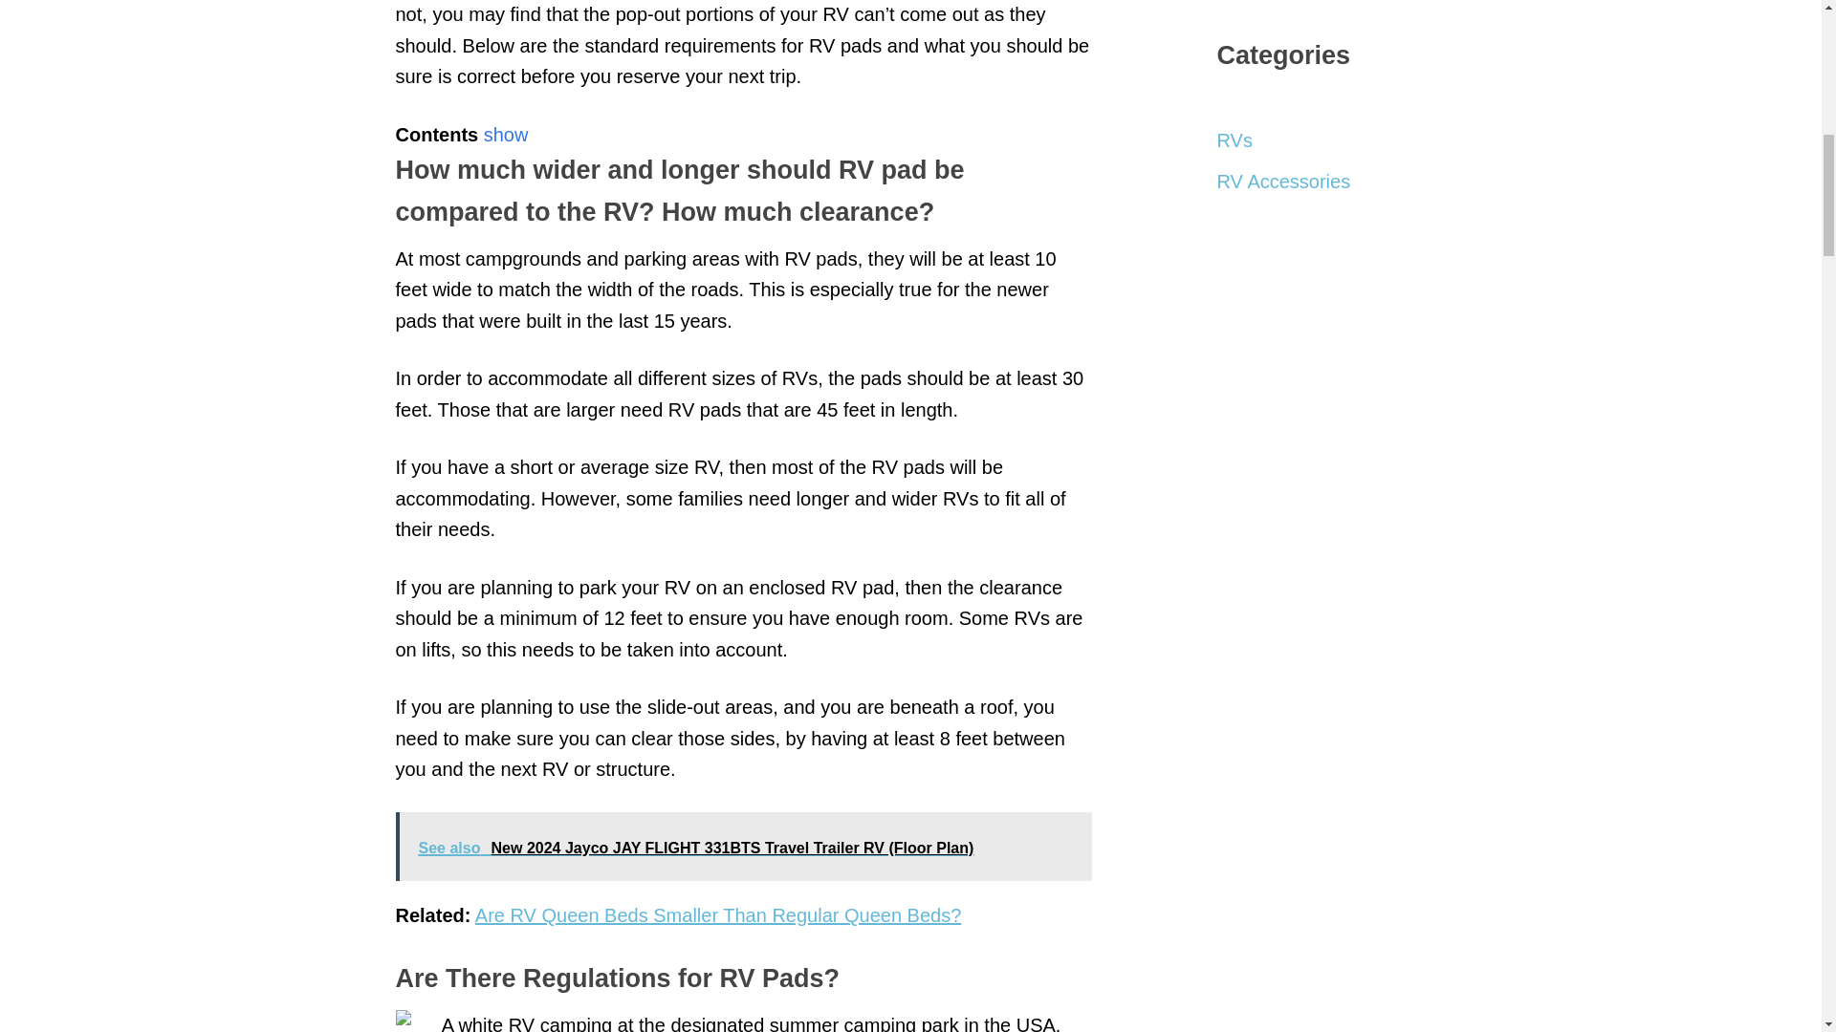 This screenshot has width=1836, height=1032. I want to click on RVs, so click(1234, 140).